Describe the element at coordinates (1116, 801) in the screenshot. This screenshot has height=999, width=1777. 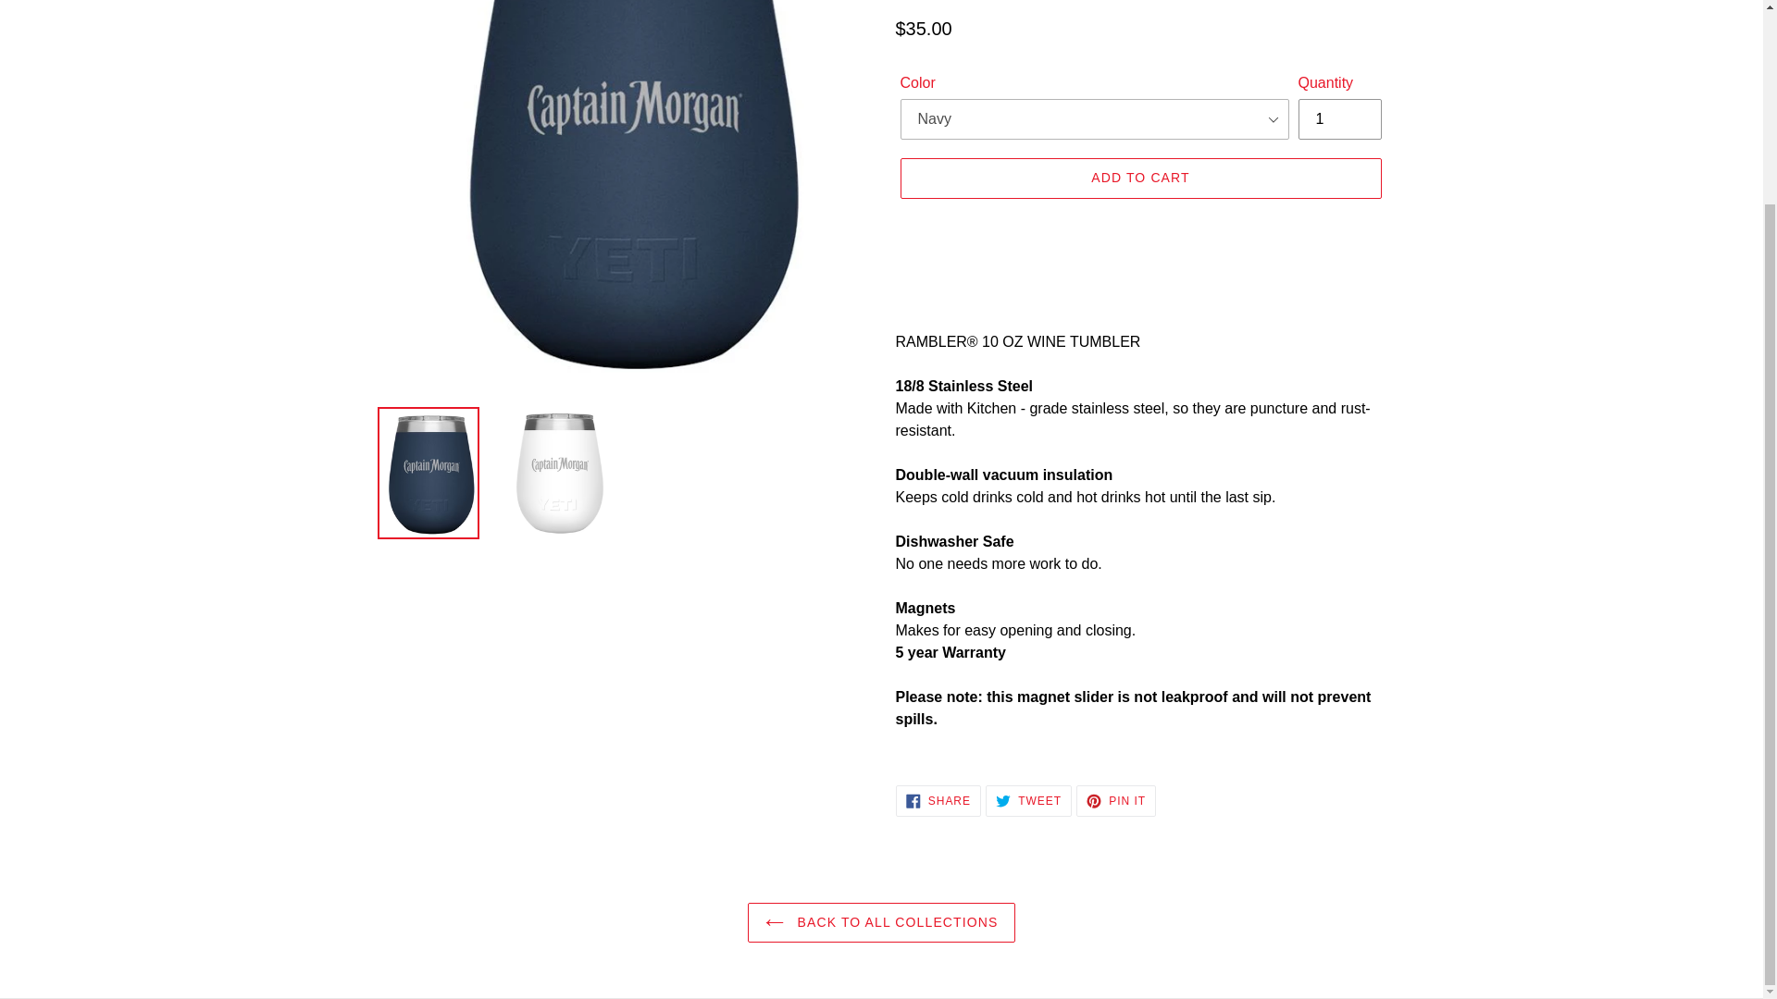
I see `1` at that location.